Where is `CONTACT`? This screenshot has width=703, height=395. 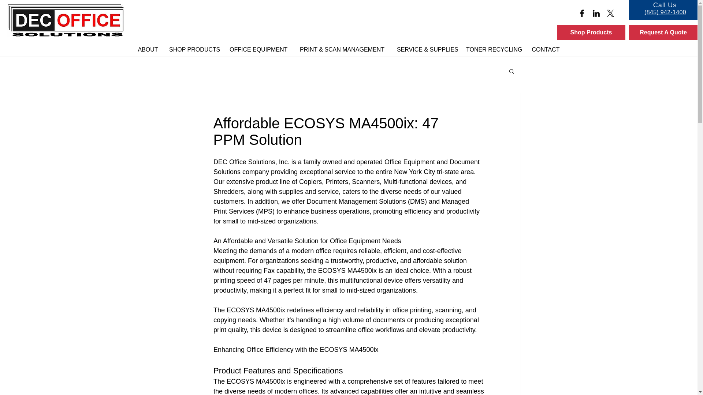
CONTACT is located at coordinates (546, 49).